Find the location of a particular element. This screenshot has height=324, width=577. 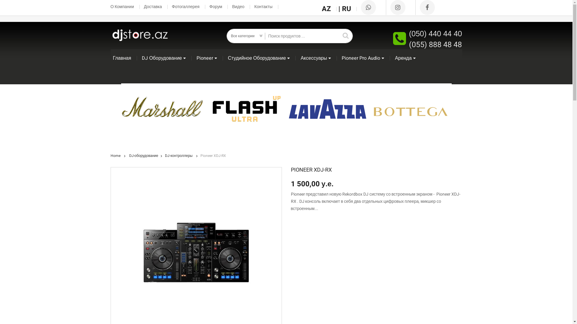

DJ Store is located at coordinates (139, 35).